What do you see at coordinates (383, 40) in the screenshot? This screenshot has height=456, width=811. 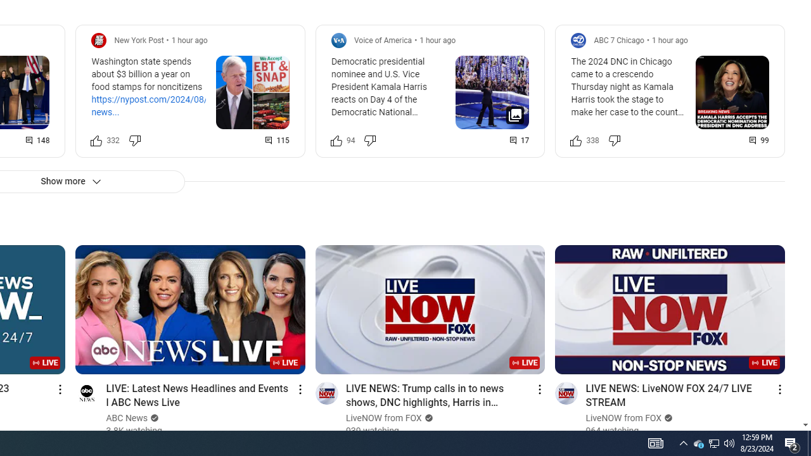 I see `Voice of America` at bounding box center [383, 40].